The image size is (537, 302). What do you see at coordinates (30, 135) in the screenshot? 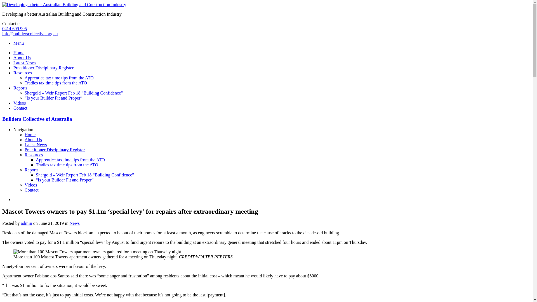
I see `Home` at bounding box center [30, 135].